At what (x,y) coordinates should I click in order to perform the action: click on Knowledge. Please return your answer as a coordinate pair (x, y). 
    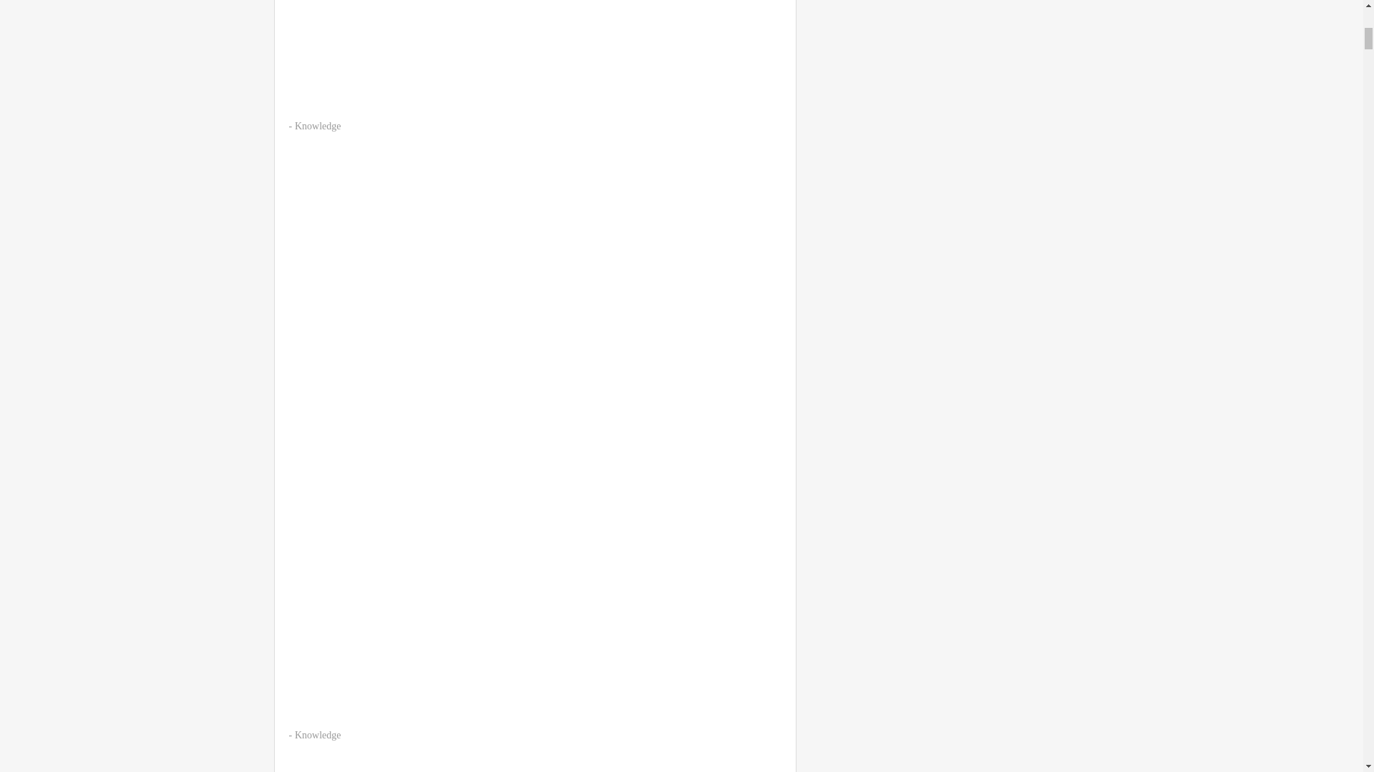
    Looking at the image, I should click on (318, 126).